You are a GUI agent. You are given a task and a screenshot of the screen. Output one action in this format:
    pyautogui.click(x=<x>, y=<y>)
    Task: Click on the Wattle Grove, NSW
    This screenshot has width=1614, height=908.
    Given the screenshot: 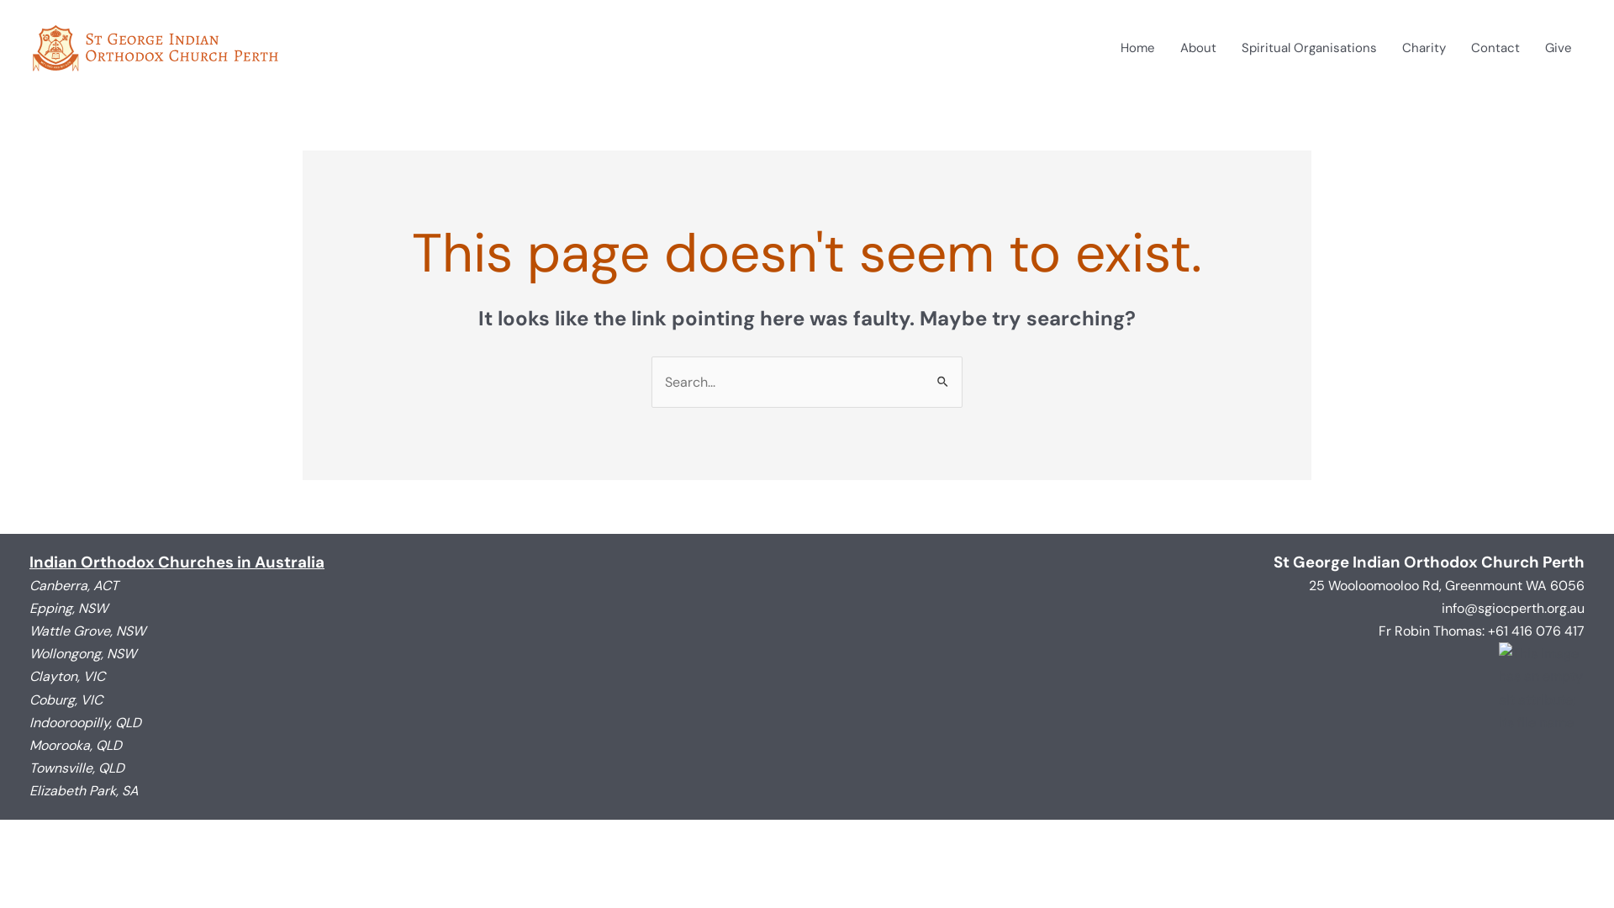 What is the action you would take?
    pyautogui.click(x=87, y=631)
    